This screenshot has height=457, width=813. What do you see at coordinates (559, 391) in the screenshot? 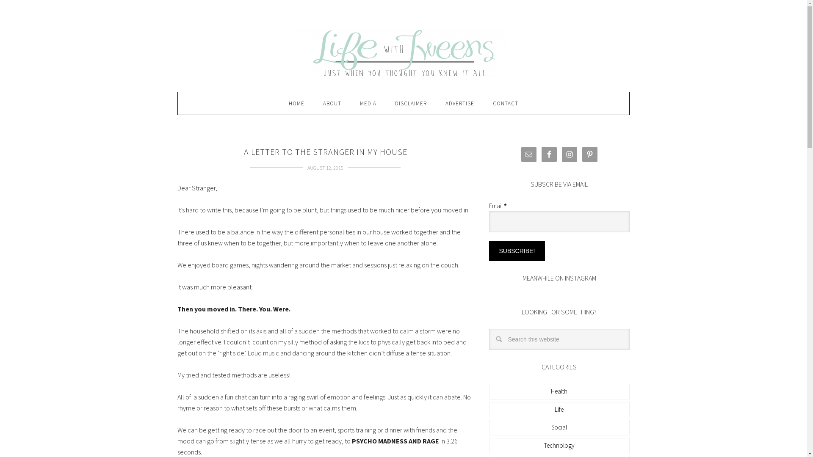
I see `Health` at bounding box center [559, 391].